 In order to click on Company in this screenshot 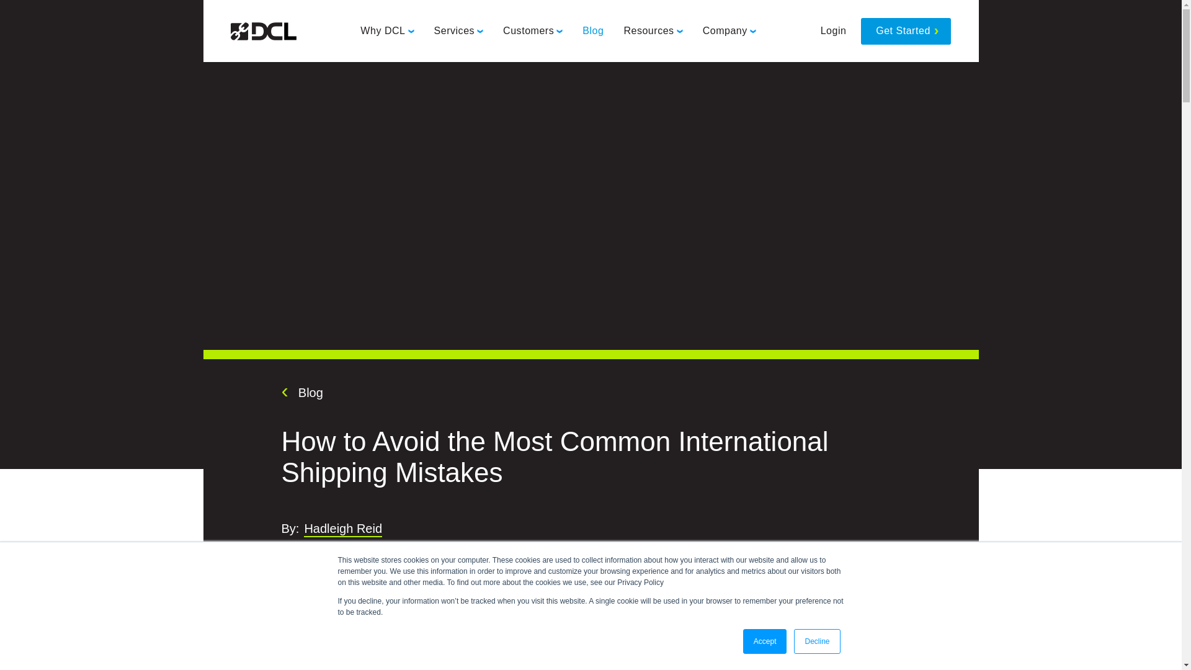, I will do `click(729, 31)`.